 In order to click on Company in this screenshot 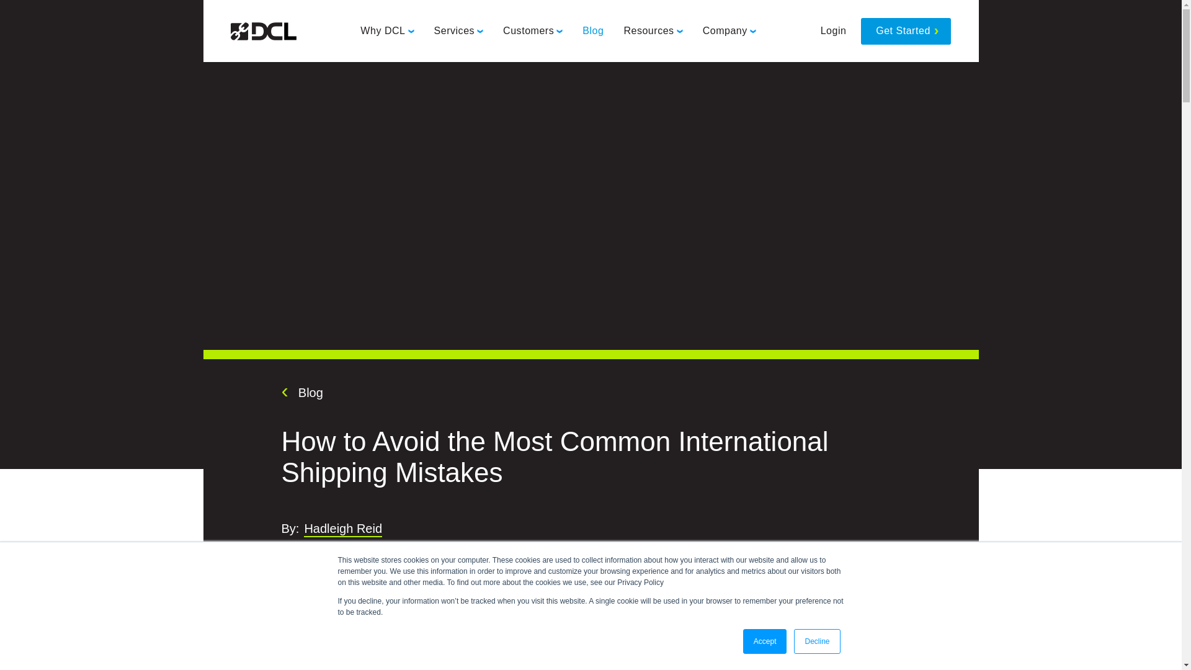, I will do `click(729, 31)`.